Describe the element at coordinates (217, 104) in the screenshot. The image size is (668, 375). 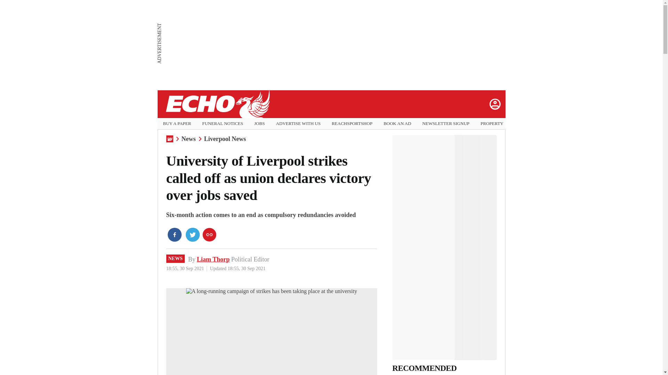
I see `Go to the Liverpool Echo homepage` at that location.